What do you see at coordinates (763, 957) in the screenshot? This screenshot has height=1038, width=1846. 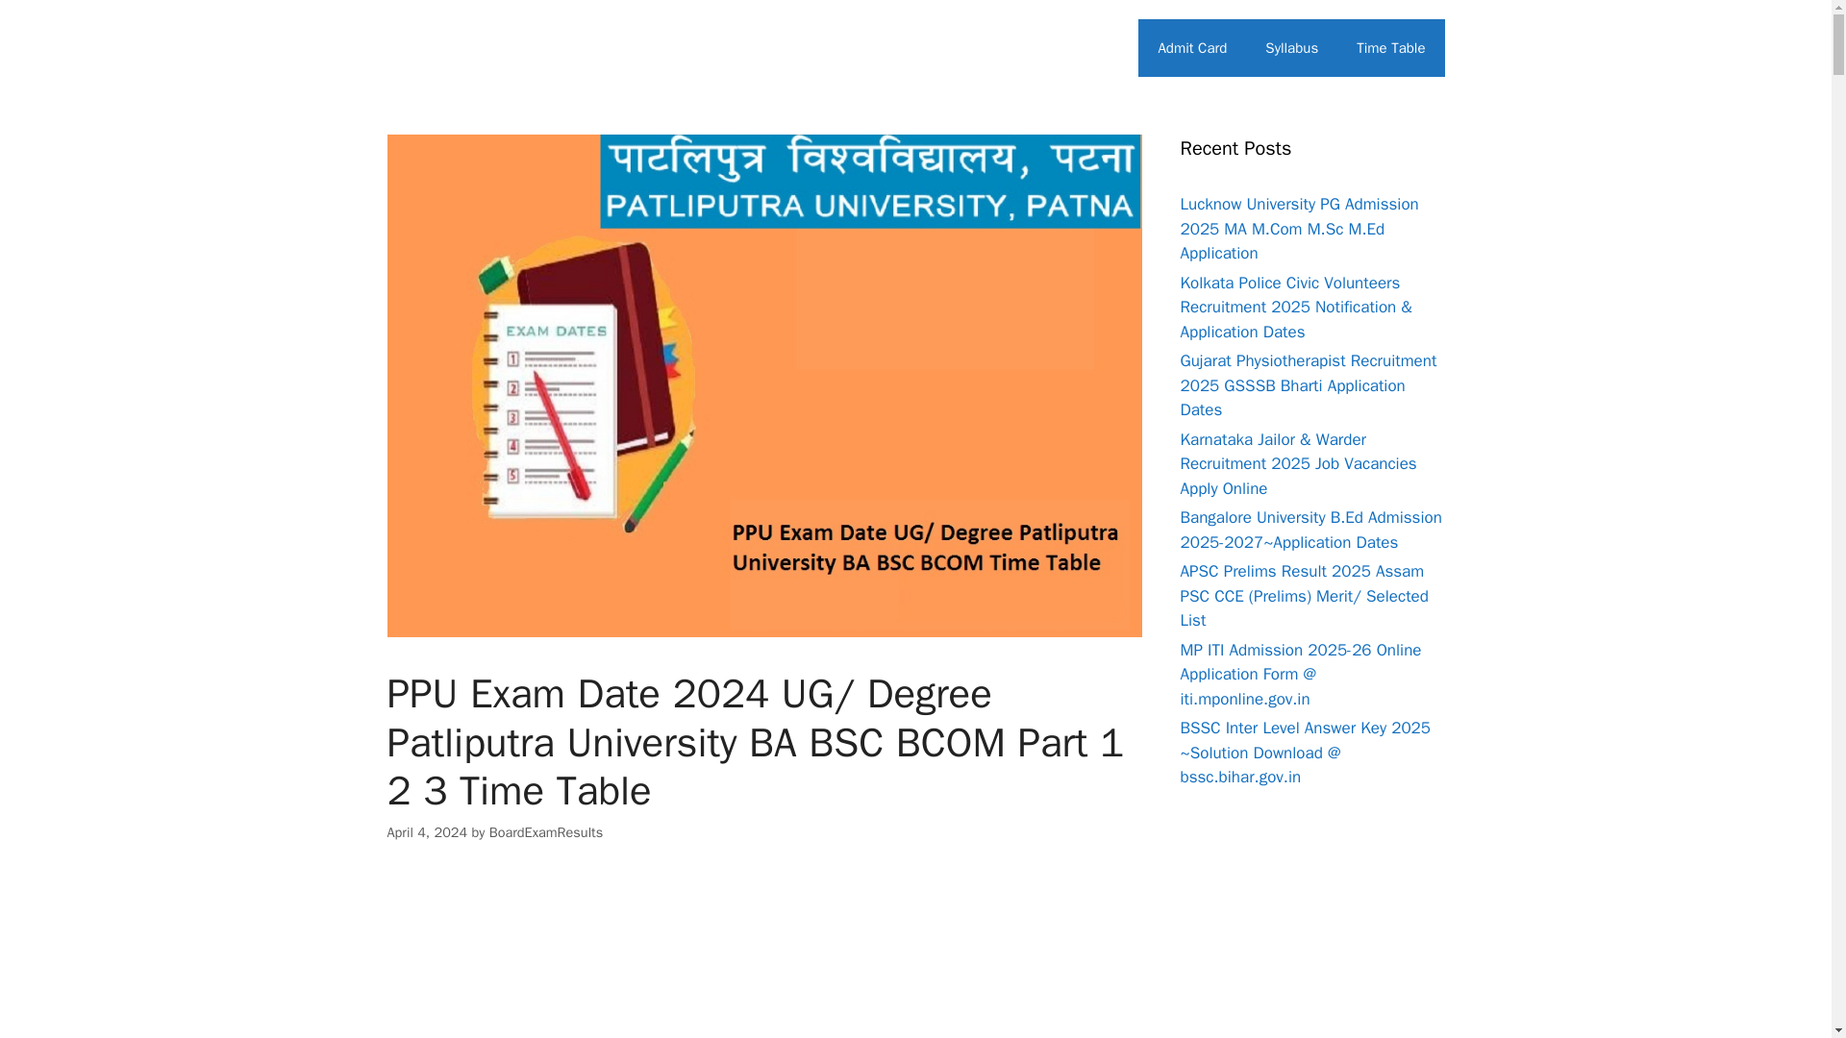 I see `Advertisement` at bounding box center [763, 957].